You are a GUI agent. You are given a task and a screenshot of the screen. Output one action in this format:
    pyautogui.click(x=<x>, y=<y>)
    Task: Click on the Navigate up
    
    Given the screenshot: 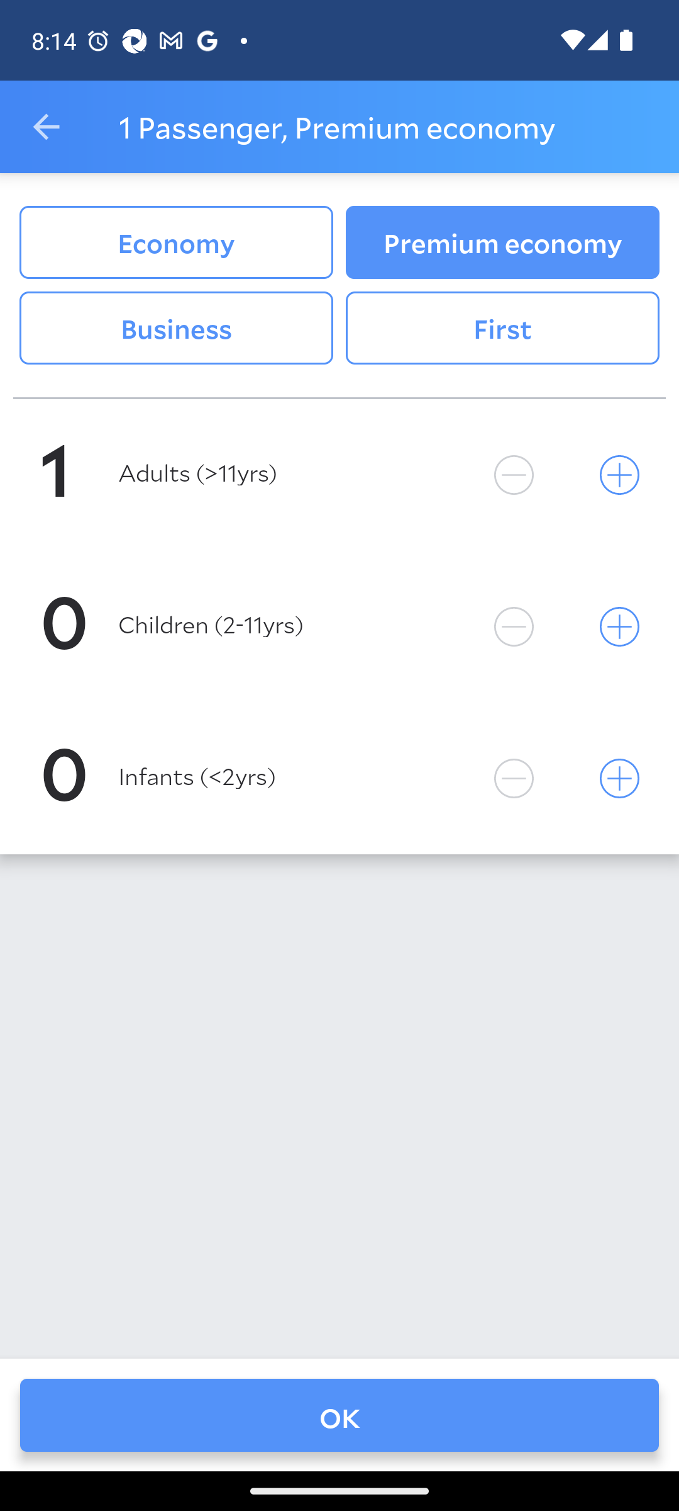 What is the action you would take?
    pyautogui.click(x=46, y=127)
    